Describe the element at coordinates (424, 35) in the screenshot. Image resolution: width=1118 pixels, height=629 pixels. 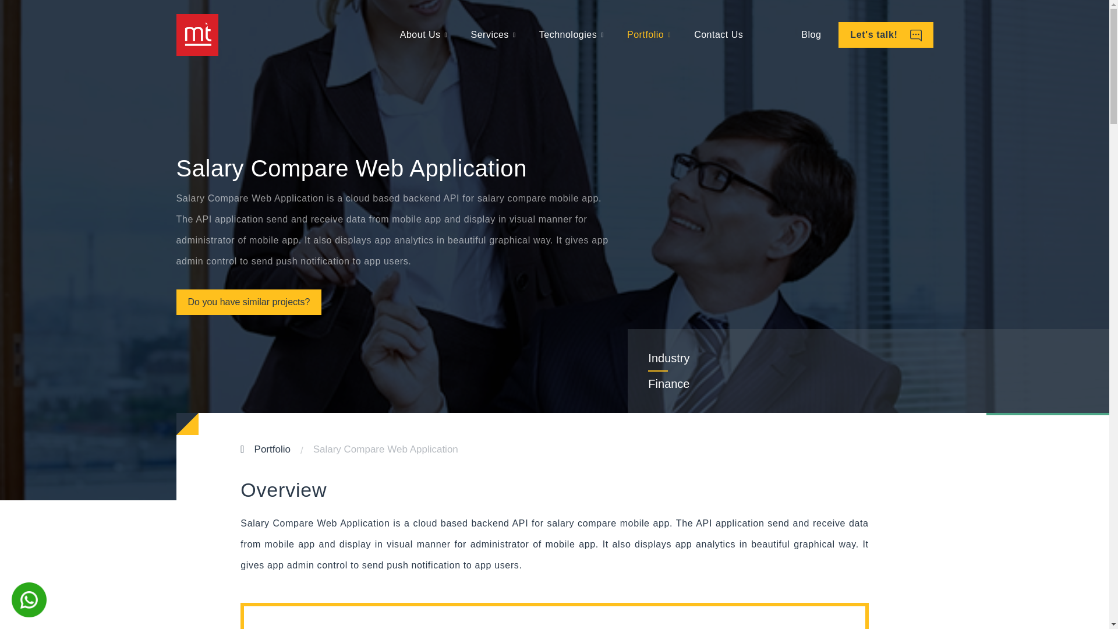
I see `About` at that location.